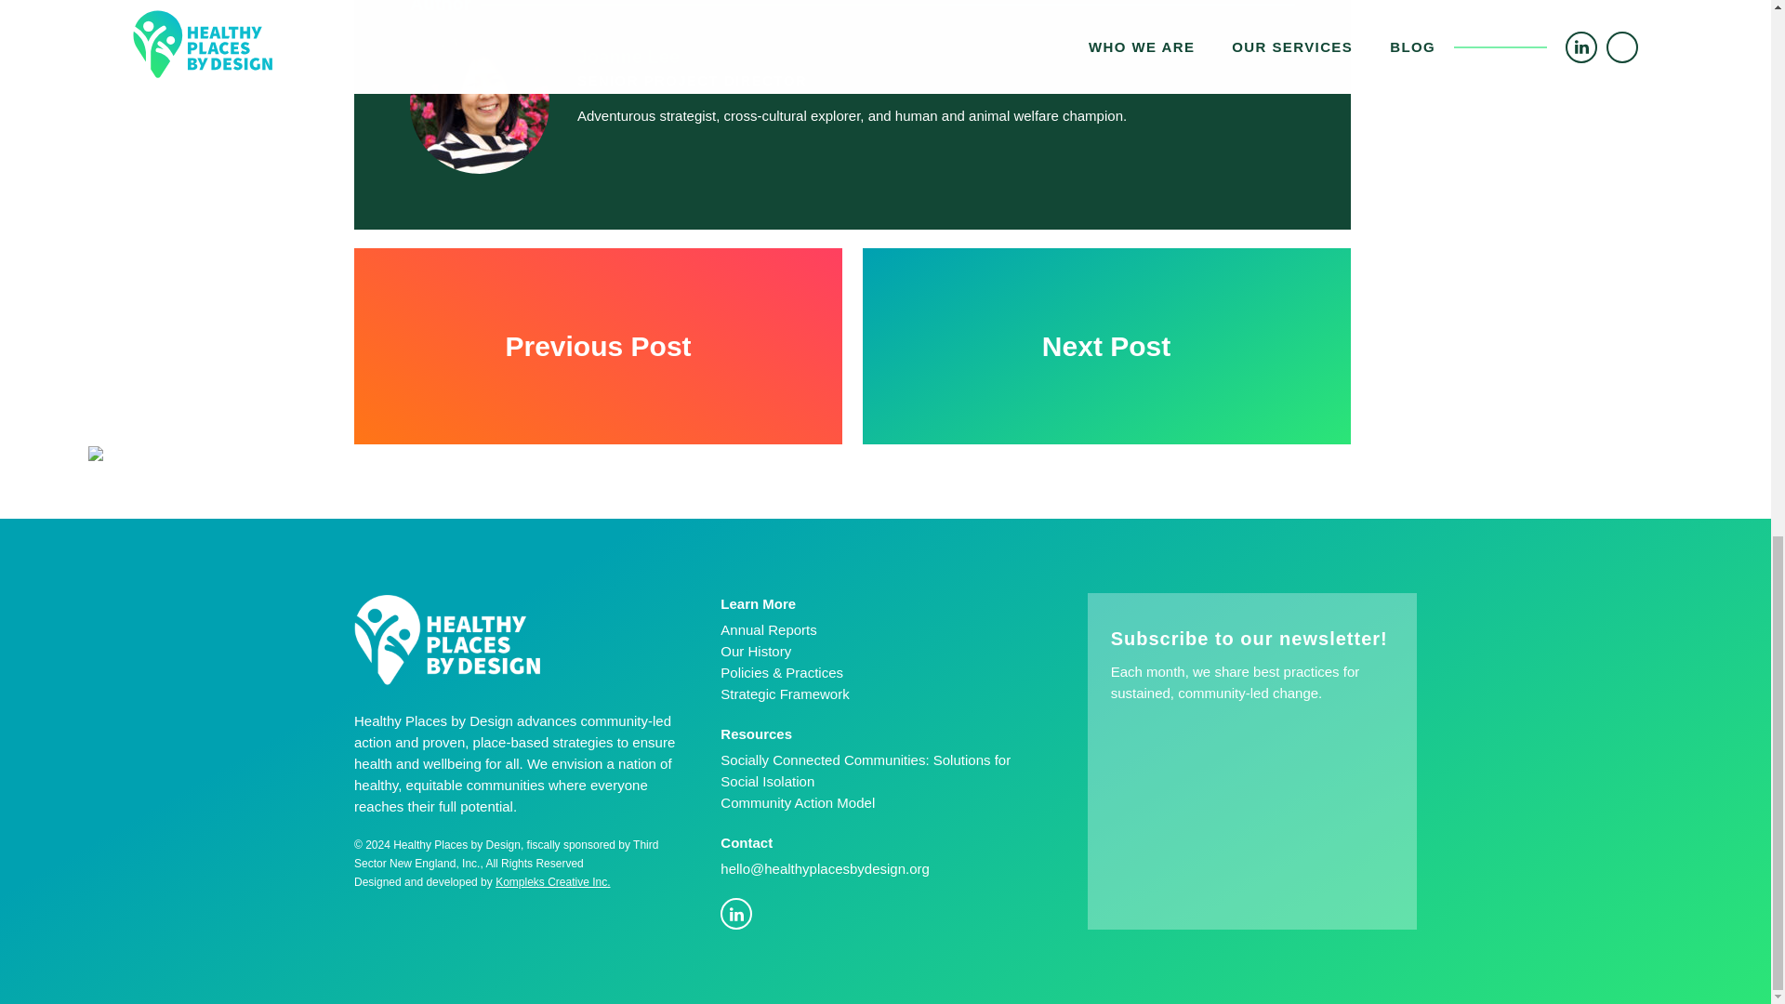 The width and height of the screenshot is (1785, 1004). I want to click on Previous Post, so click(599, 347).